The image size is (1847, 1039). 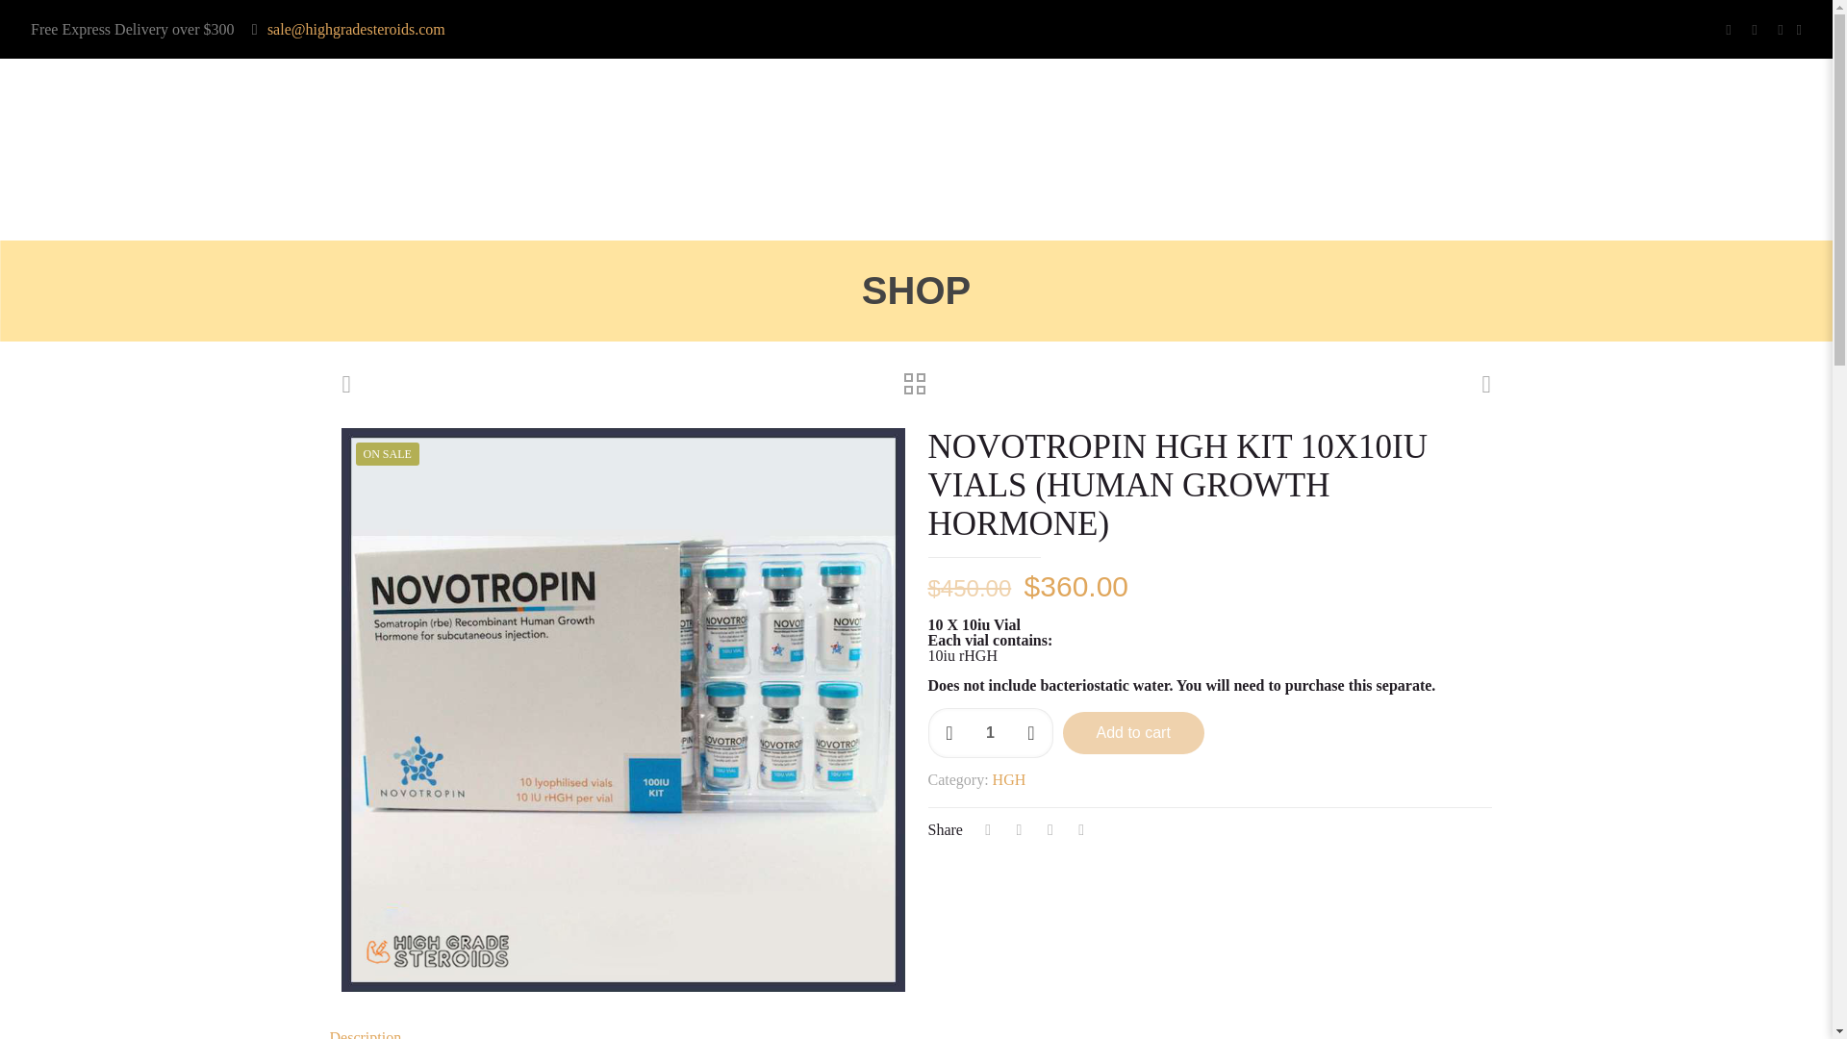 What do you see at coordinates (1010, 779) in the screenshot?
I see `HGH` at bounding box center [1010, 779].